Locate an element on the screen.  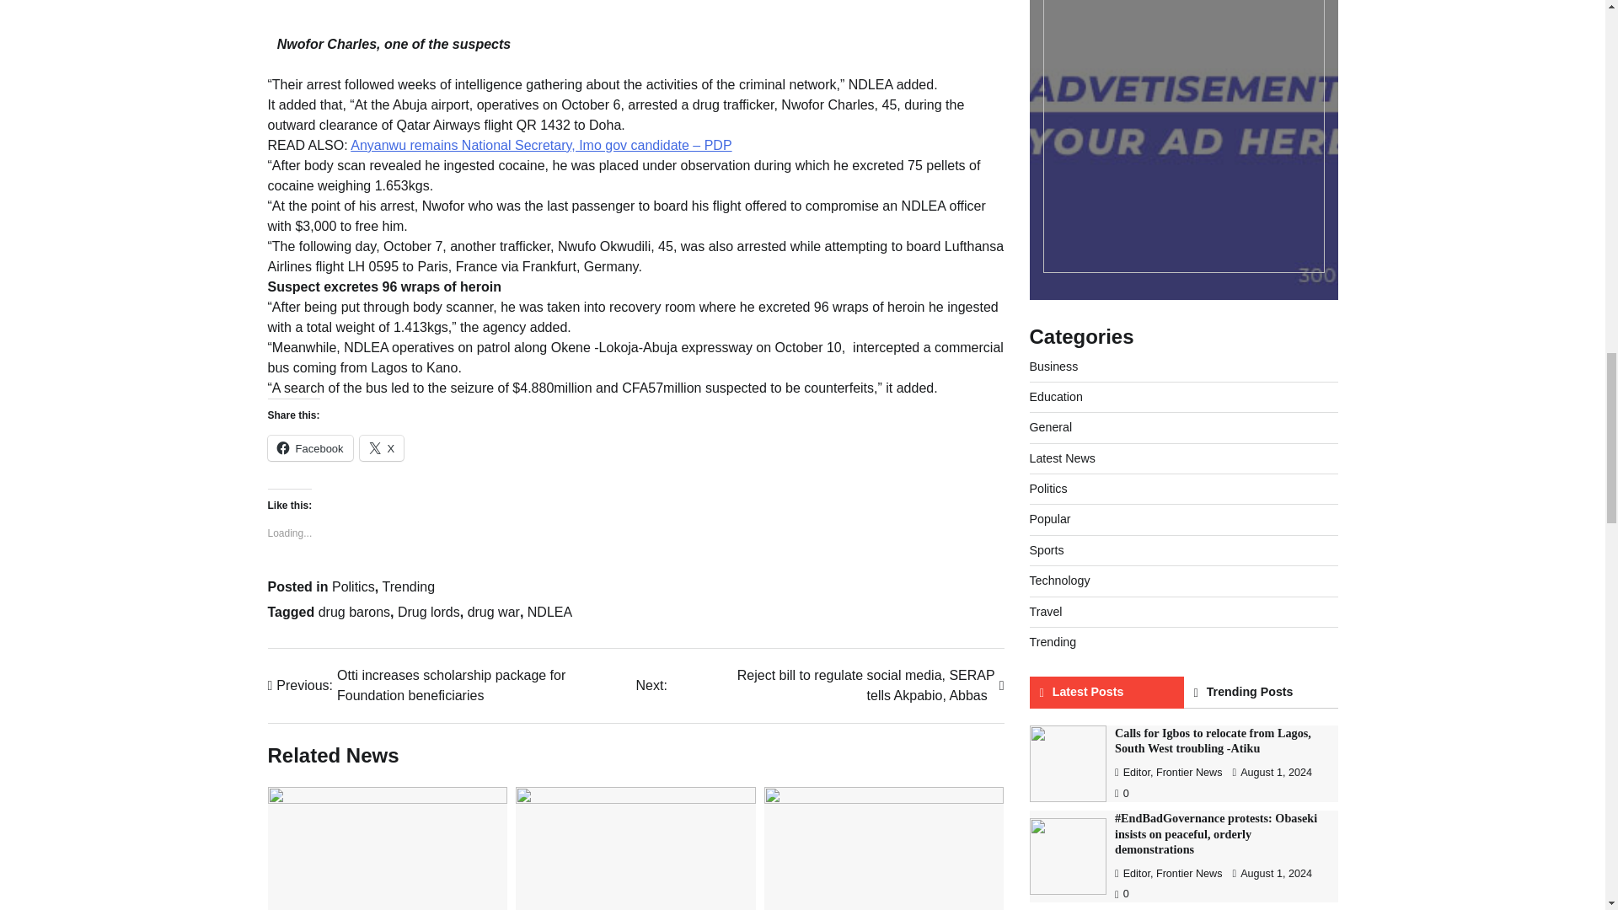
drug barons is located at coordinates (354, 612).